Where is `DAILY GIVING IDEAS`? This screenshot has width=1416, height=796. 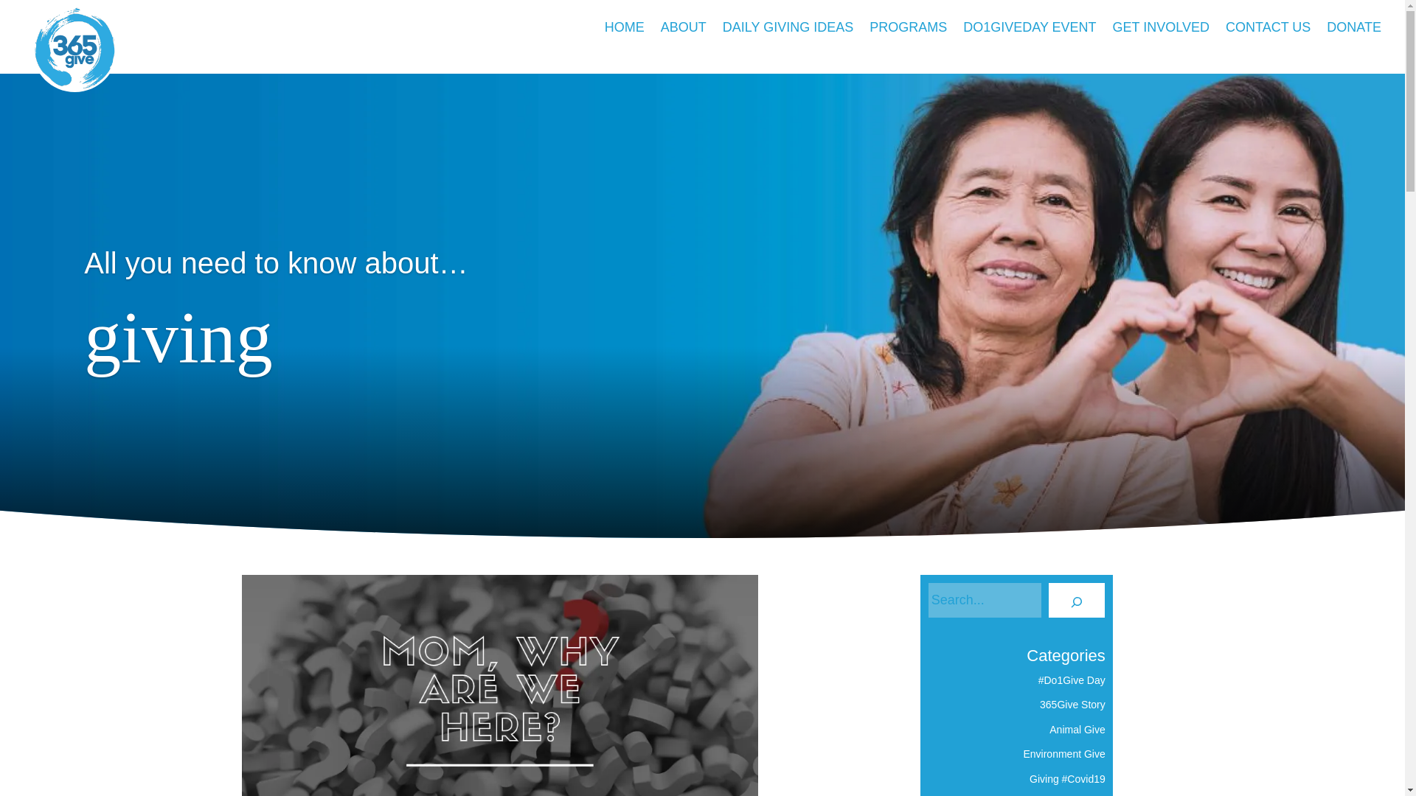 DAILY GIVING IDEAS is located at coordinates (788, 34).